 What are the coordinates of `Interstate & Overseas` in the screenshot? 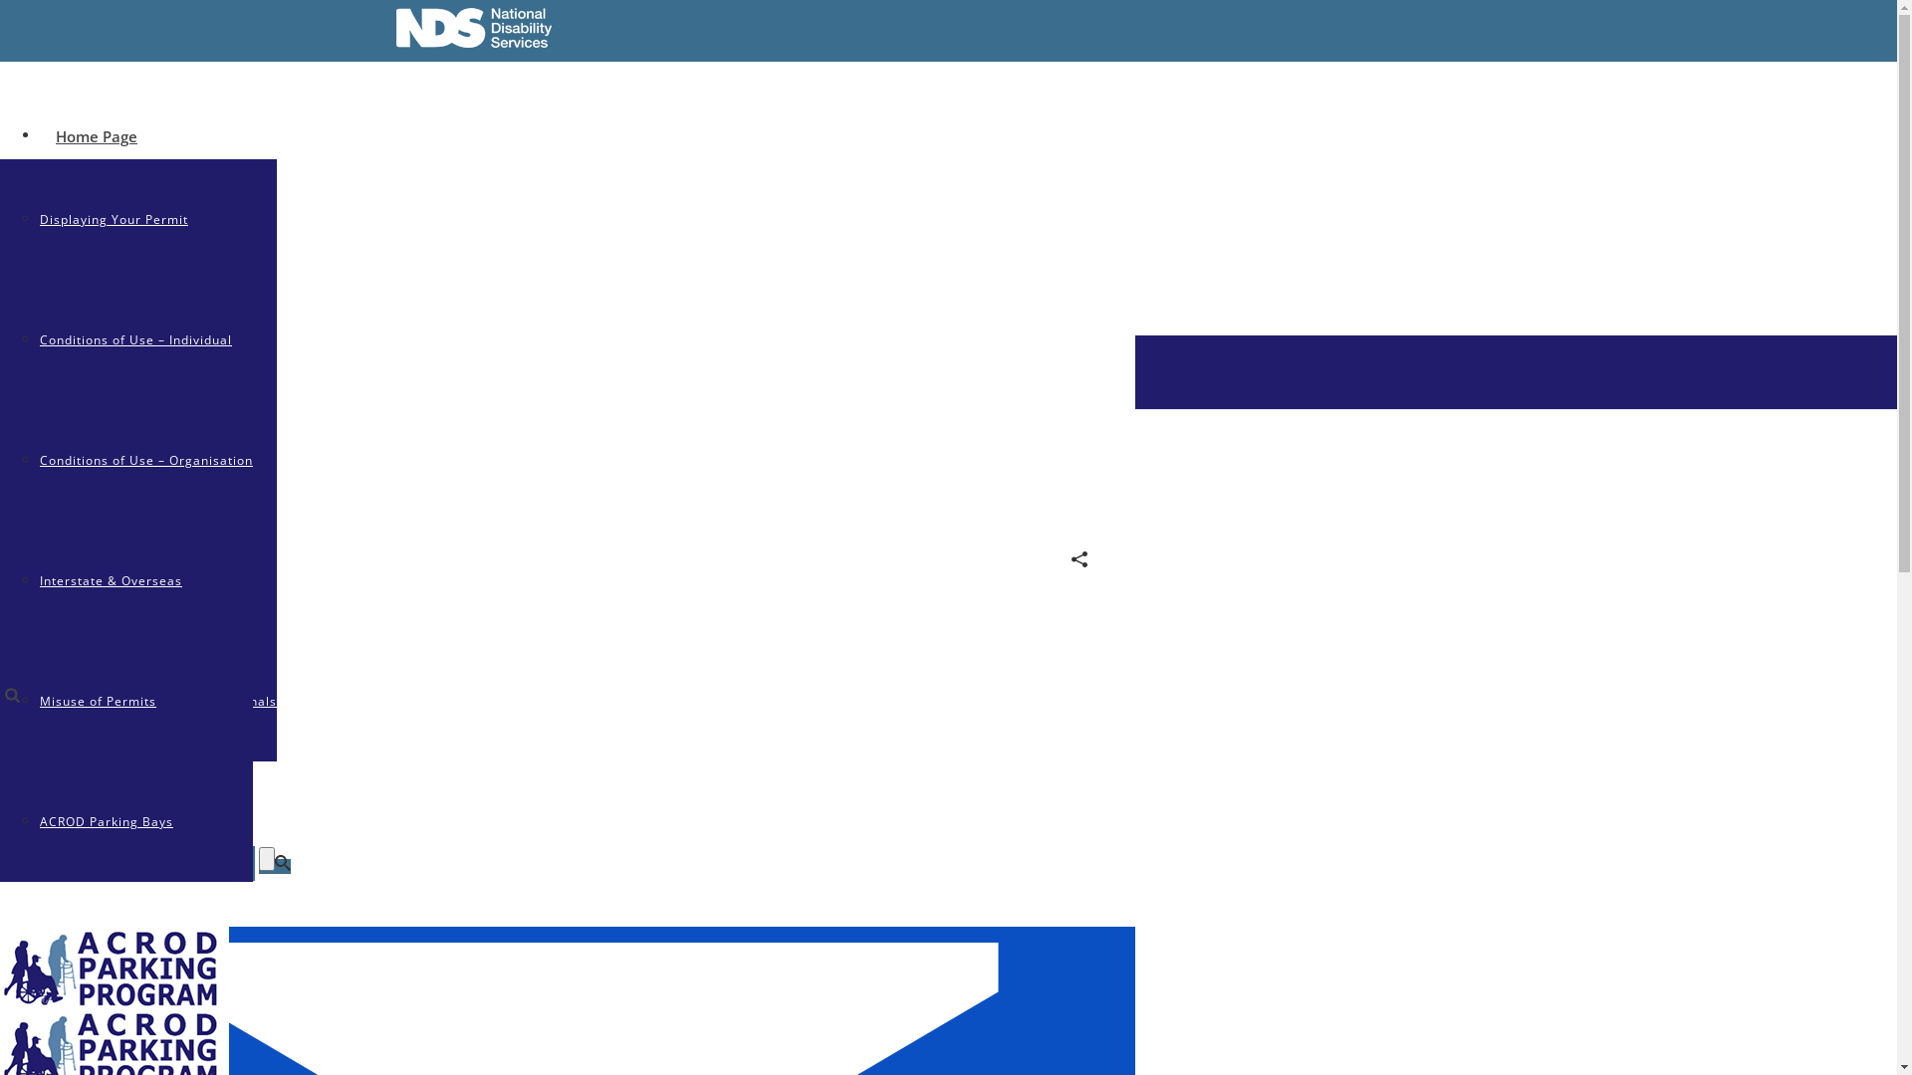 It's located at (112, 581).